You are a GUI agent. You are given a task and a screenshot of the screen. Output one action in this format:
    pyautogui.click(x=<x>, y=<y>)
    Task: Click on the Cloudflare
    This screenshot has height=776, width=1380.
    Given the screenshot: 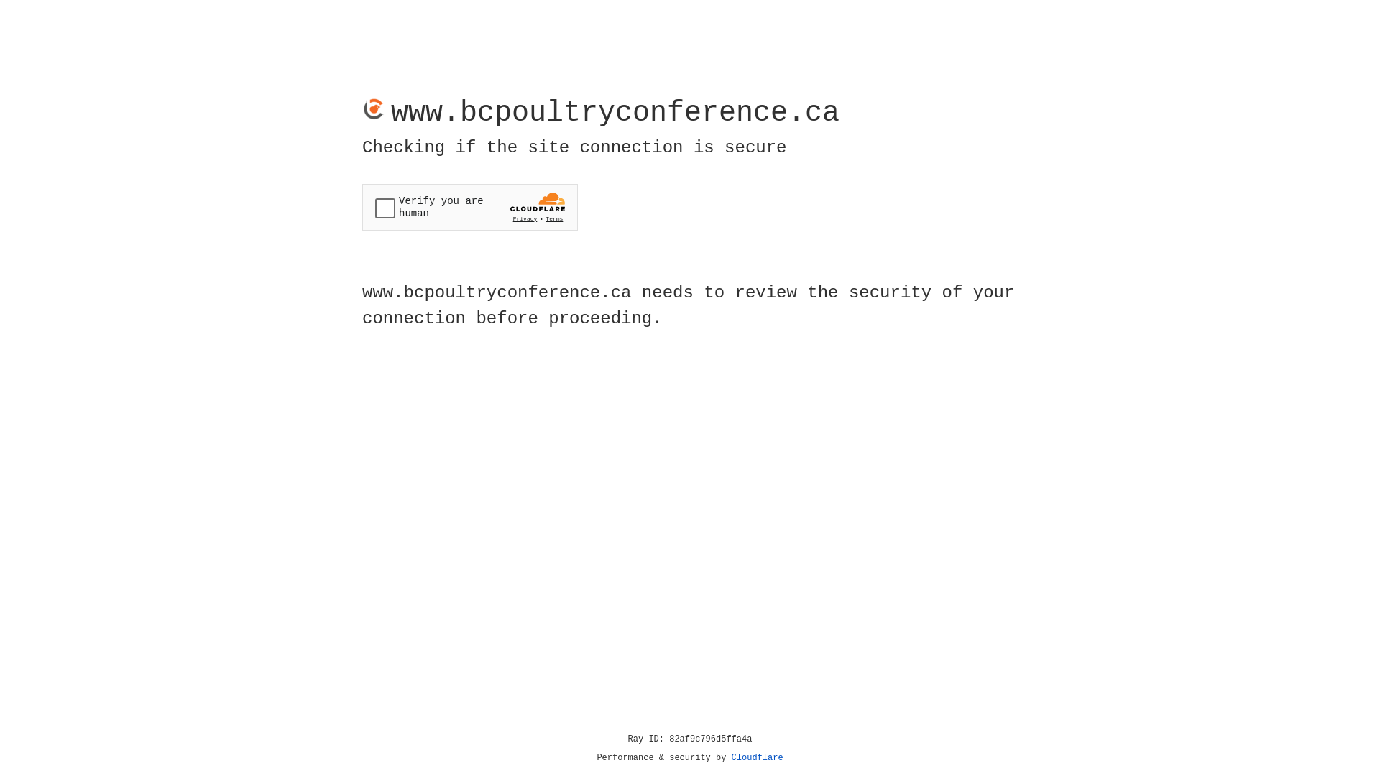 What is the action you would take?
    pyautogui.click(x=758, y=758)
    